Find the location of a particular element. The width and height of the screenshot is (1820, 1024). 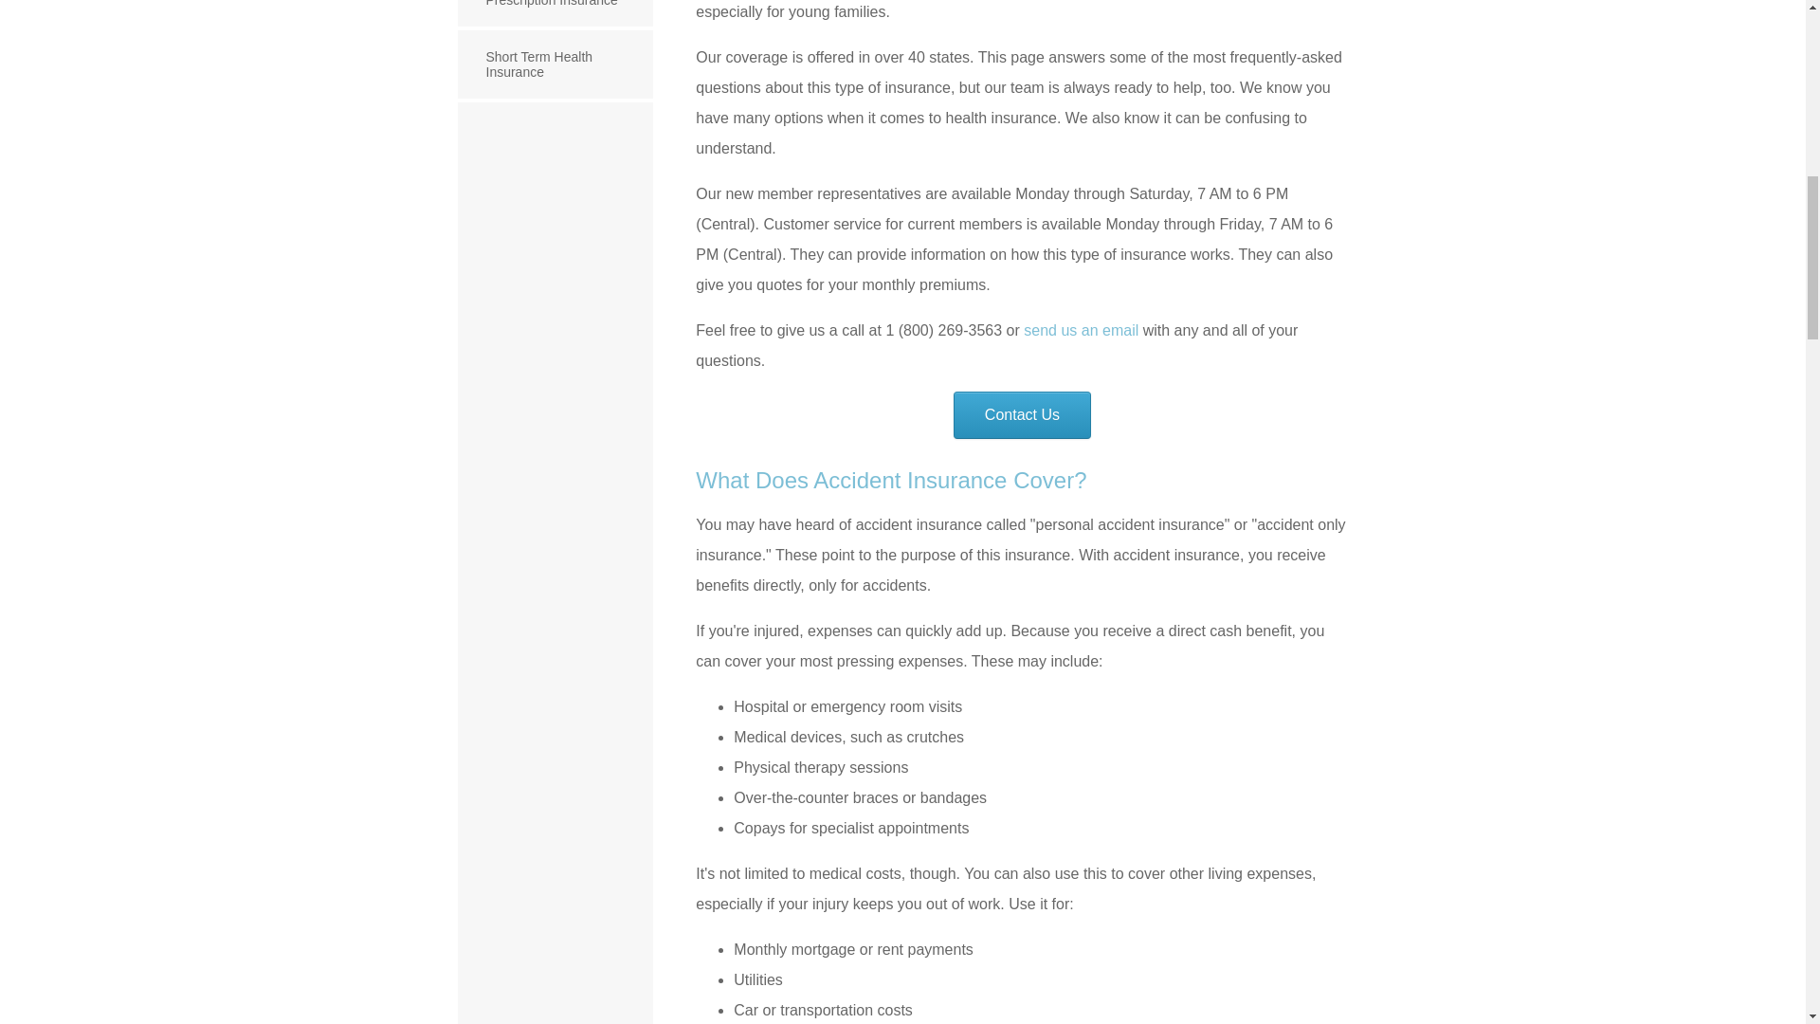

Contact Us is located at coordinates (1022, 415).